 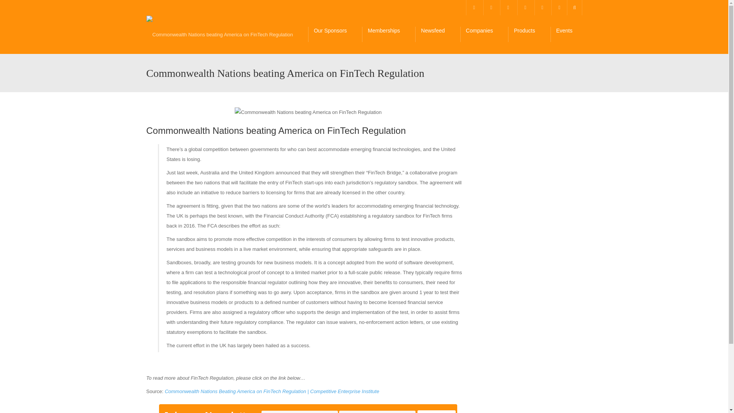 I want to click on Events, so click(x=569, y=34).